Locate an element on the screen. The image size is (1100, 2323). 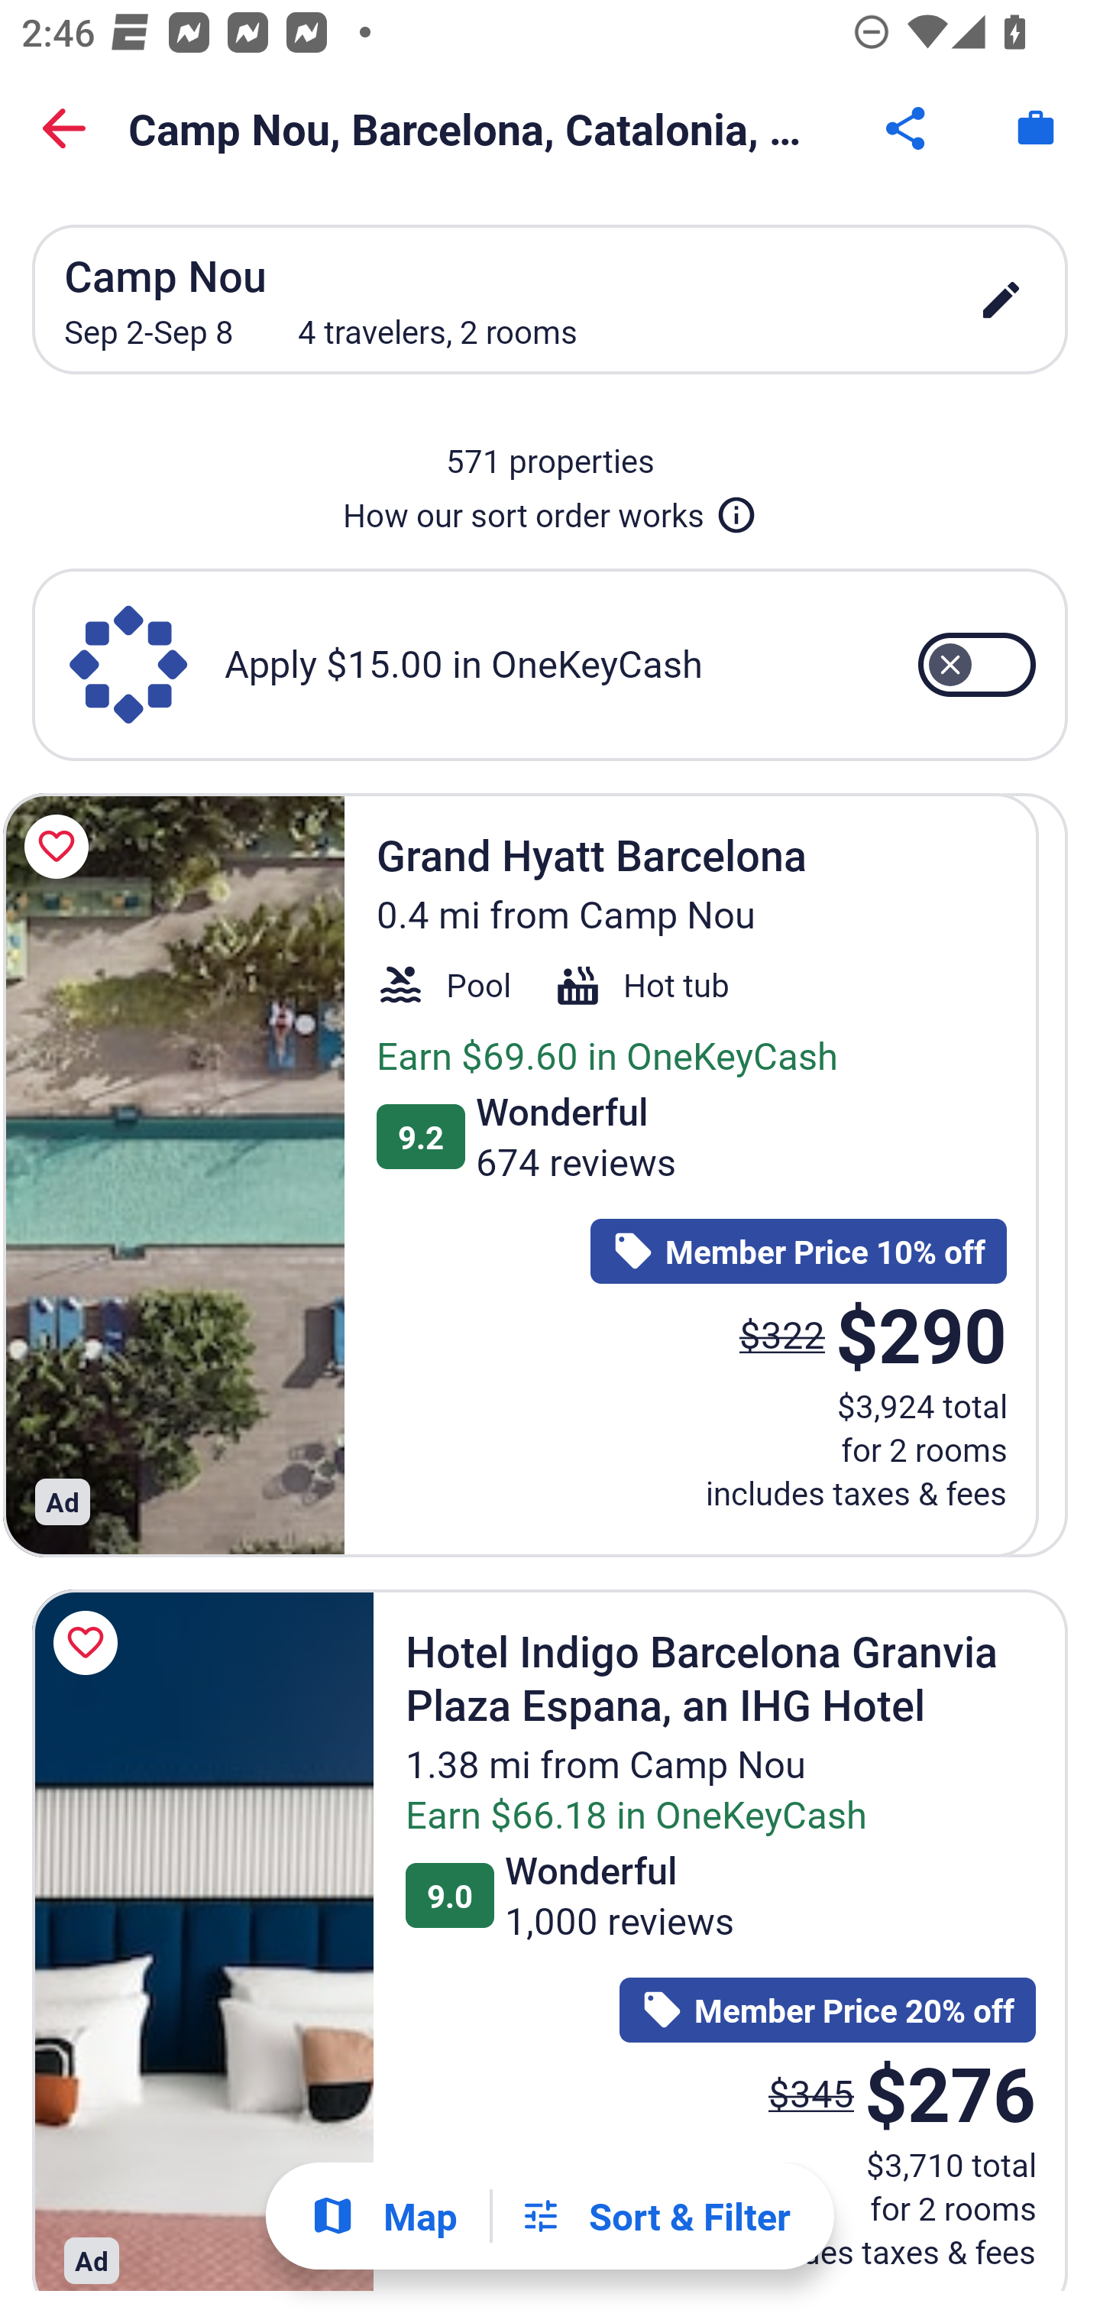
Trips. Button is located at coordinates (1036, 128).